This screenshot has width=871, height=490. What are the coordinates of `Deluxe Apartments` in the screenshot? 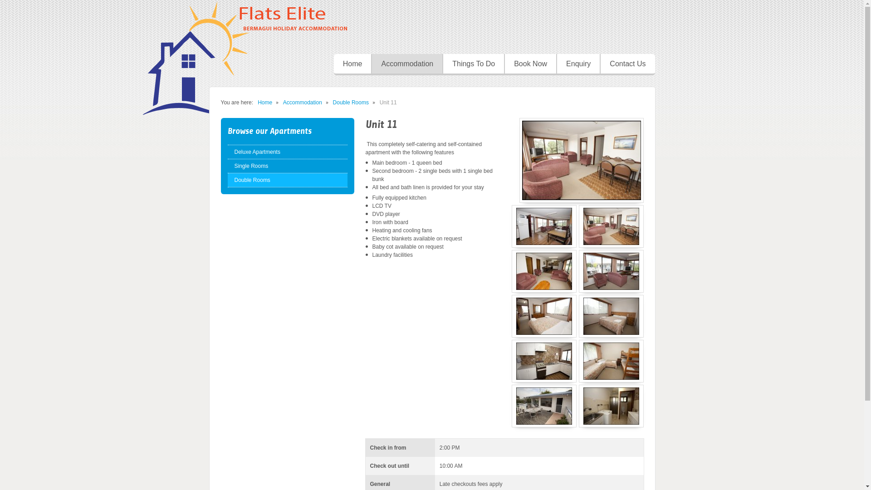 It's located at (288, 152).